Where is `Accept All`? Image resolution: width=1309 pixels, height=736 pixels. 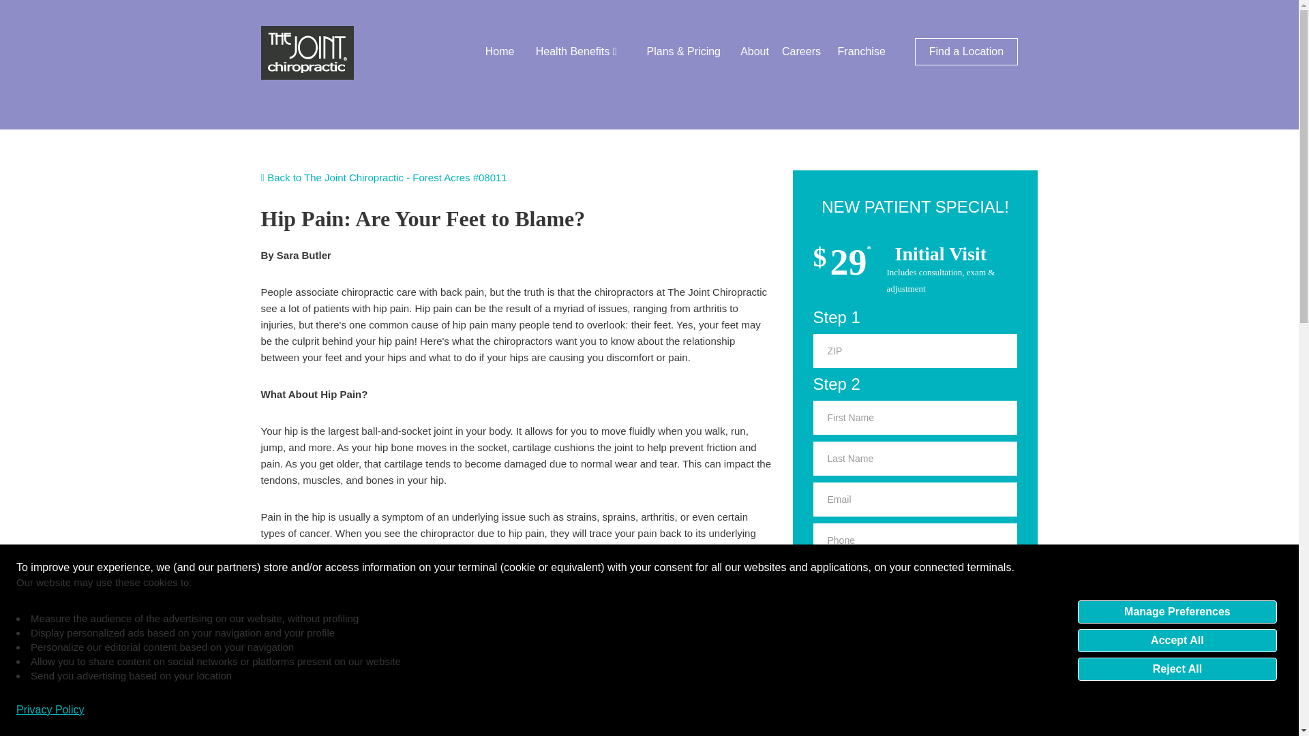 Accept All is located at coordinates (1177, 639).